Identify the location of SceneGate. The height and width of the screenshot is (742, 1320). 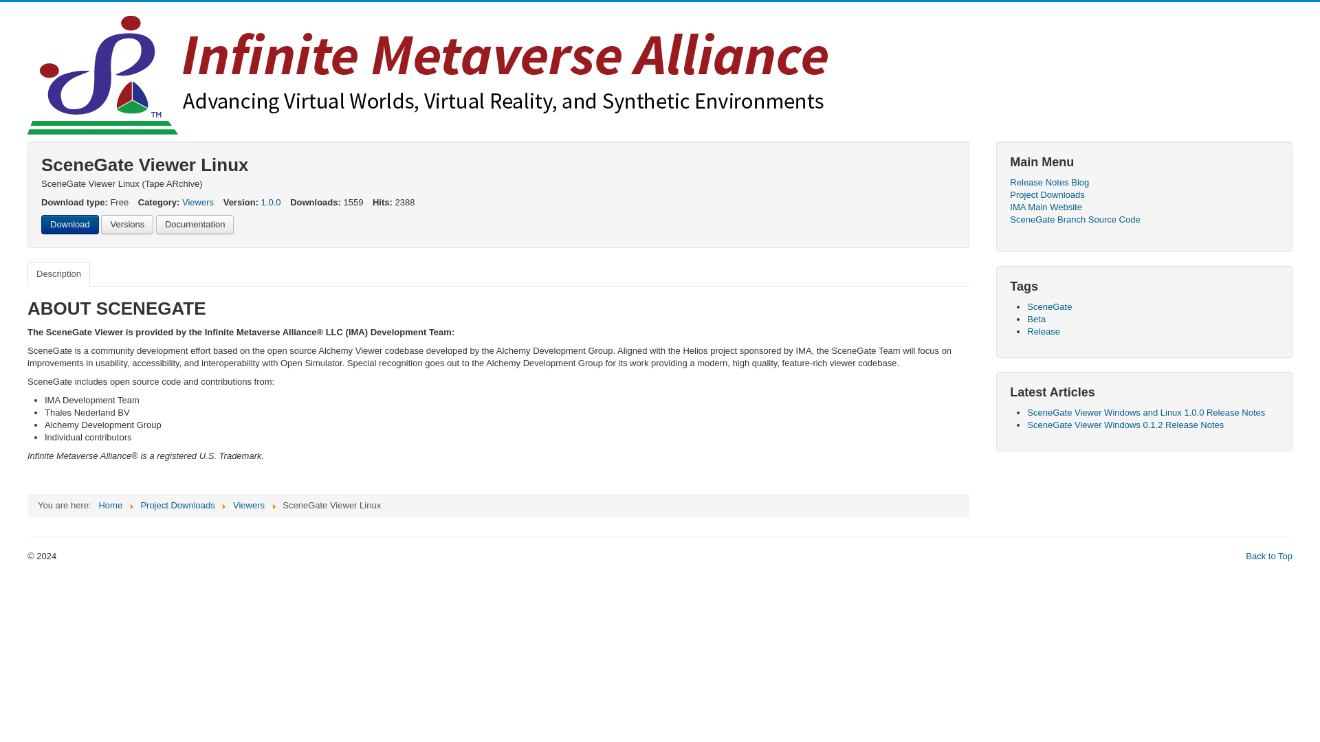
(1049, 306).